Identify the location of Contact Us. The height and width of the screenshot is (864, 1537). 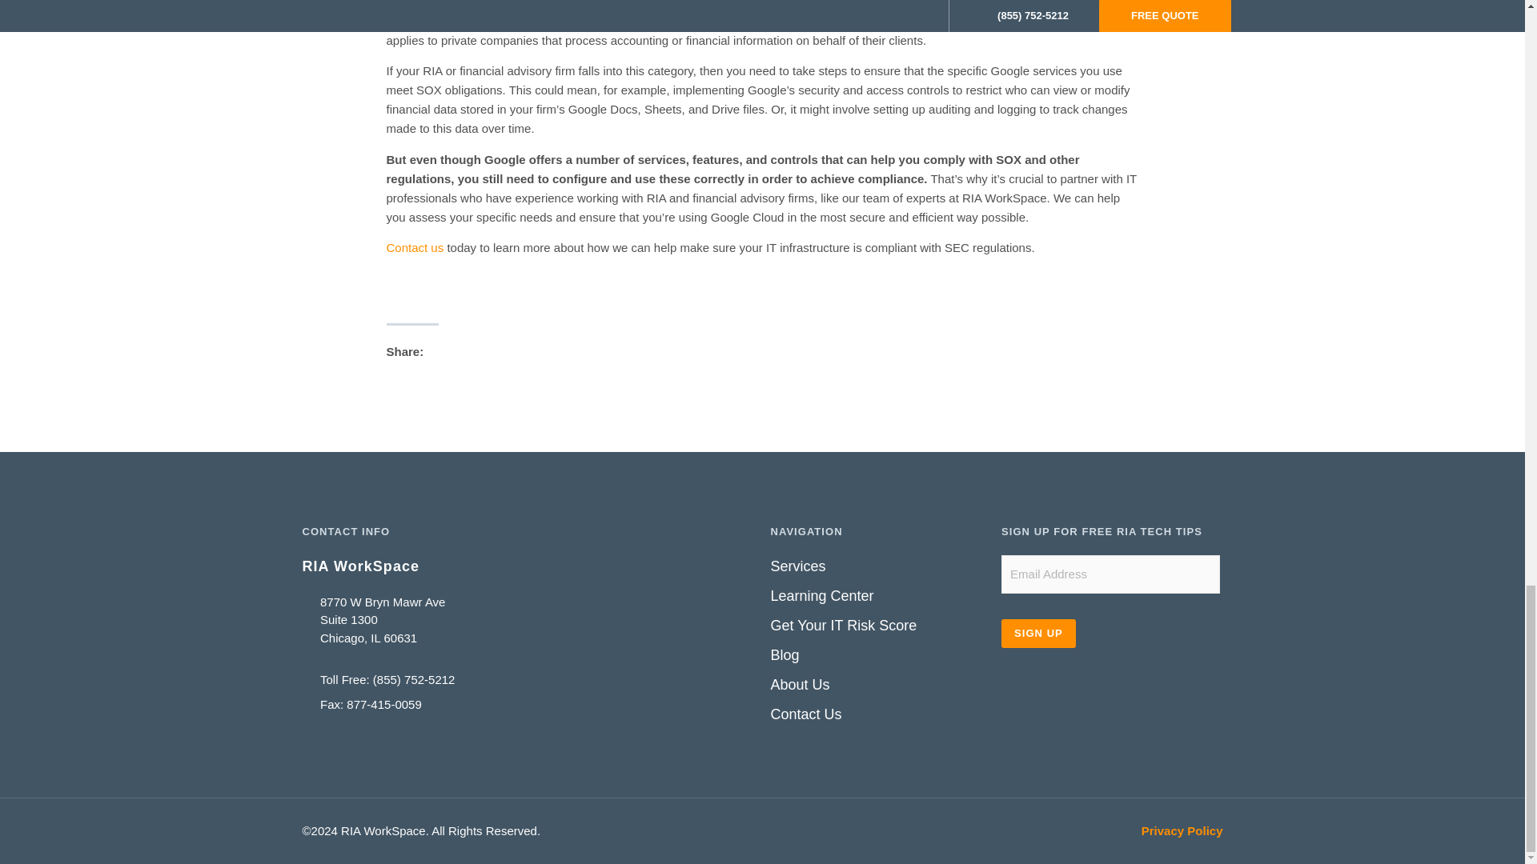
(877, 715).